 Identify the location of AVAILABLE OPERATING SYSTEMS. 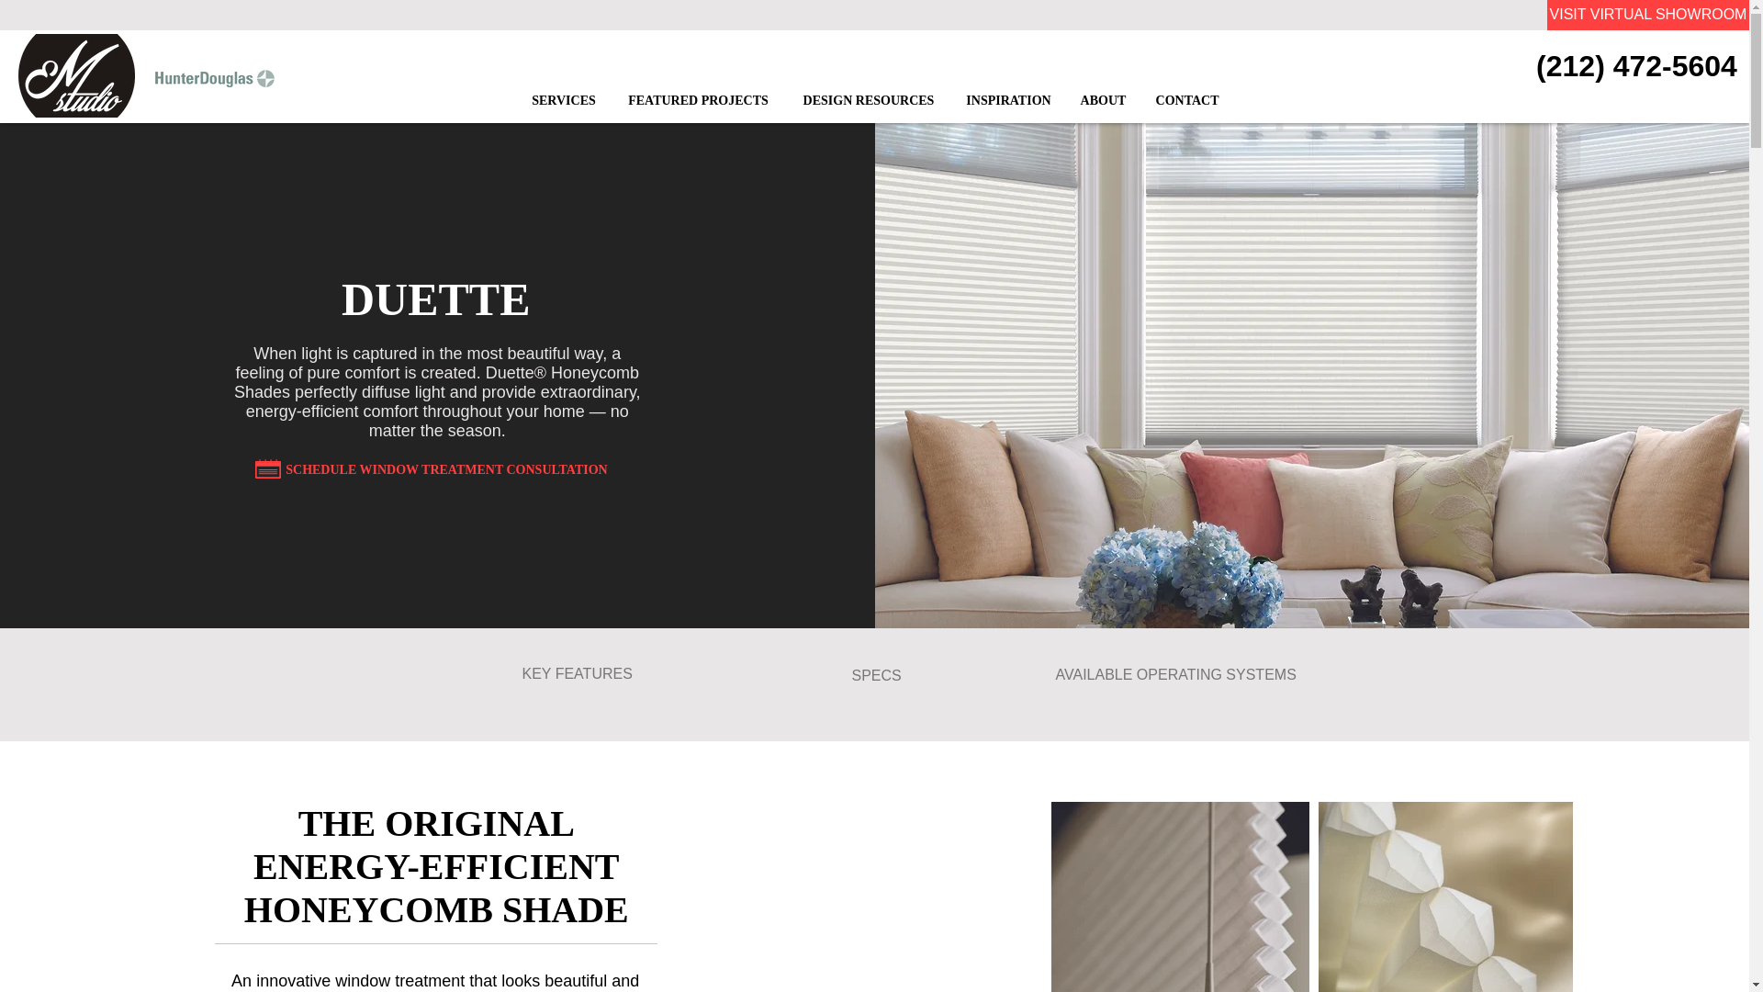
(1175, 674).